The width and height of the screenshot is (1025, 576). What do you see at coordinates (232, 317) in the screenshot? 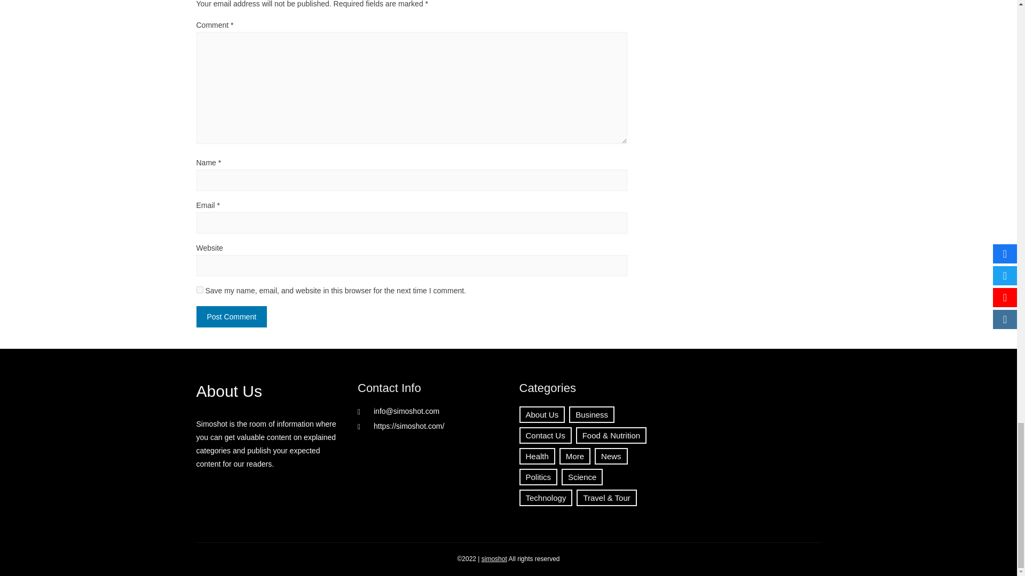
I see `Post Comment` at bounding box center [232, 317].